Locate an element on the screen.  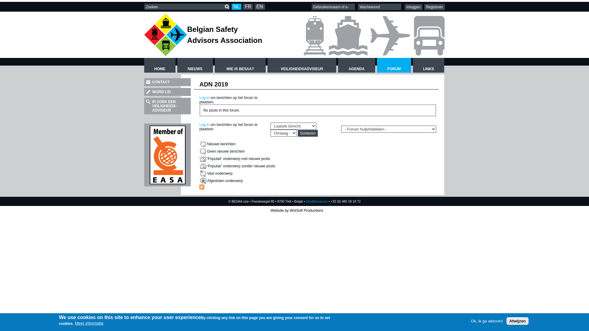
WotSoft Productions is located at coordinates (306, 211).